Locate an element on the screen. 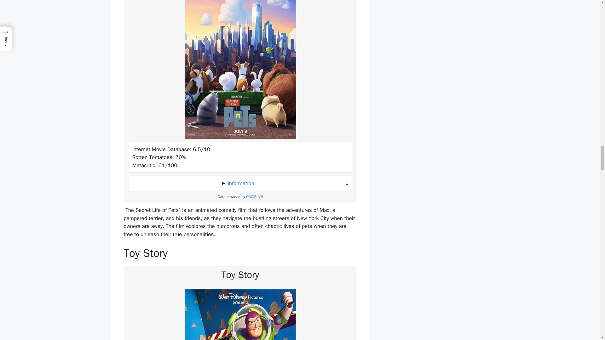 The image size is (605, 340). OMDB API is located at coordinates (254, 196).